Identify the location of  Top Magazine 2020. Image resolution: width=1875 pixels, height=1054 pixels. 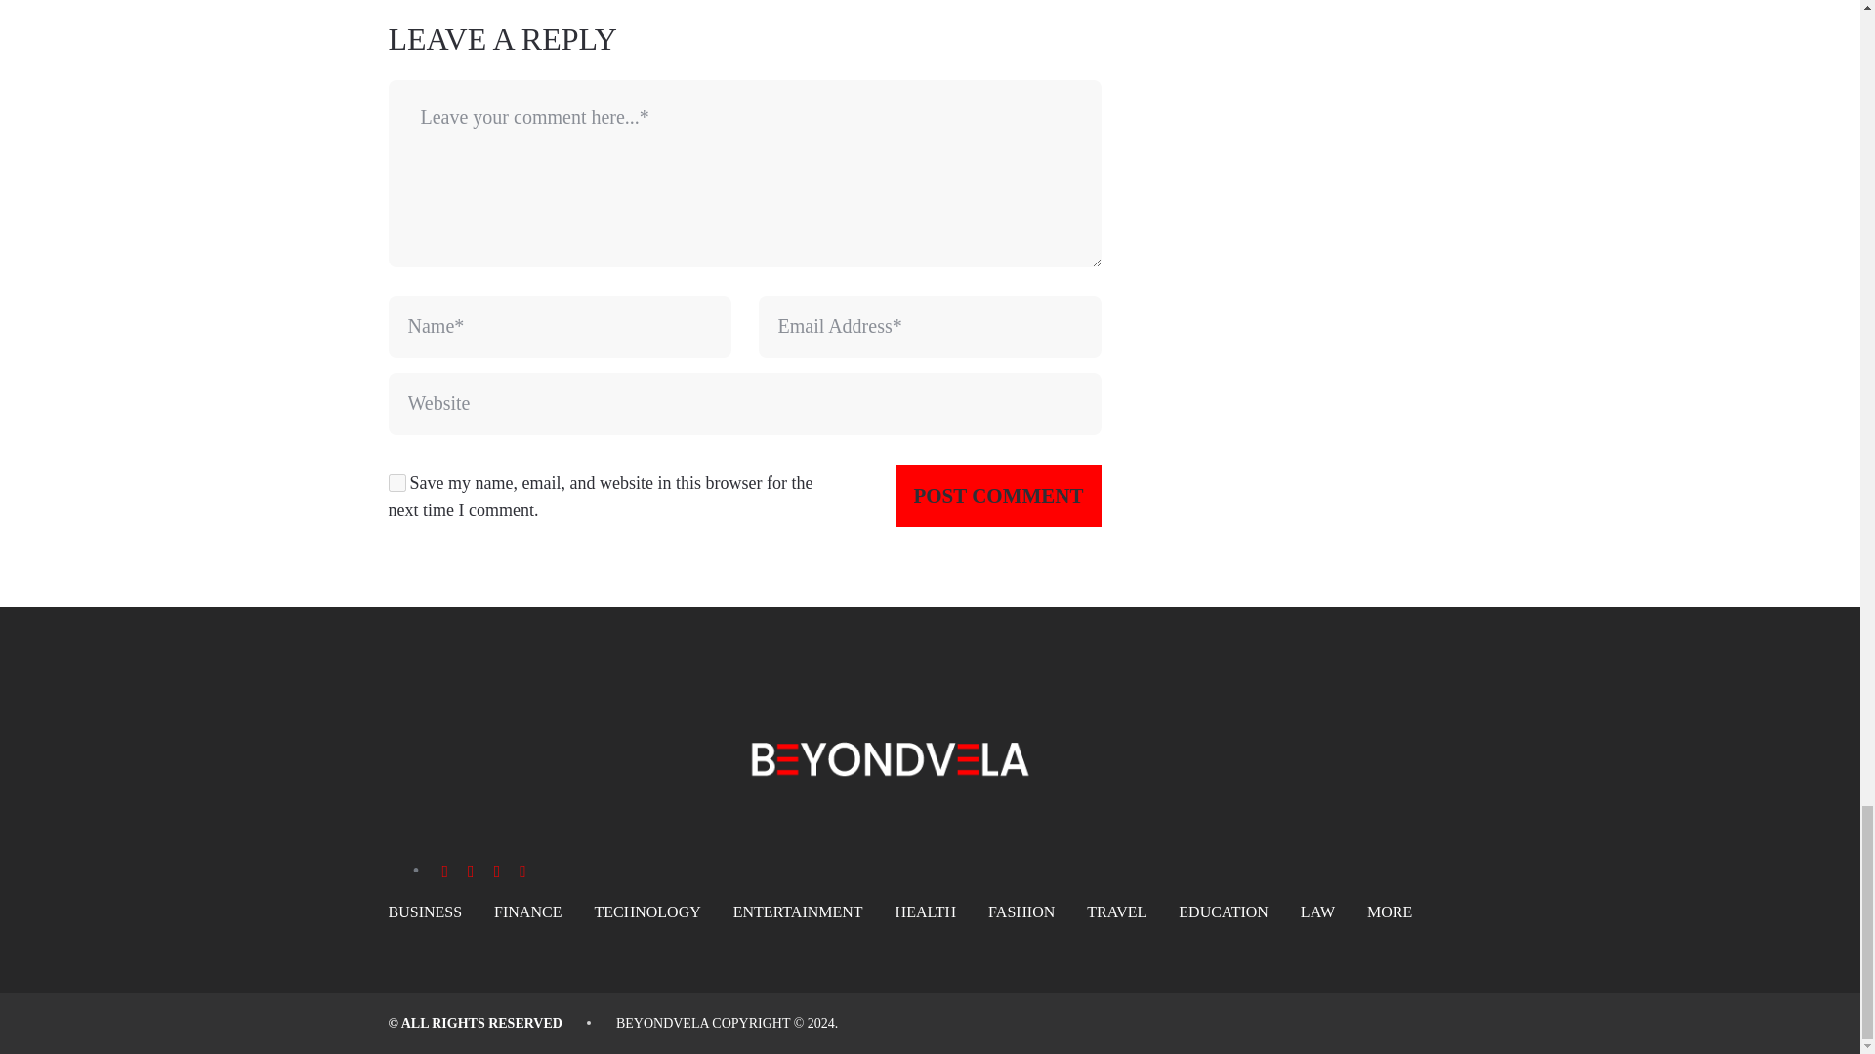
(662, 1023).